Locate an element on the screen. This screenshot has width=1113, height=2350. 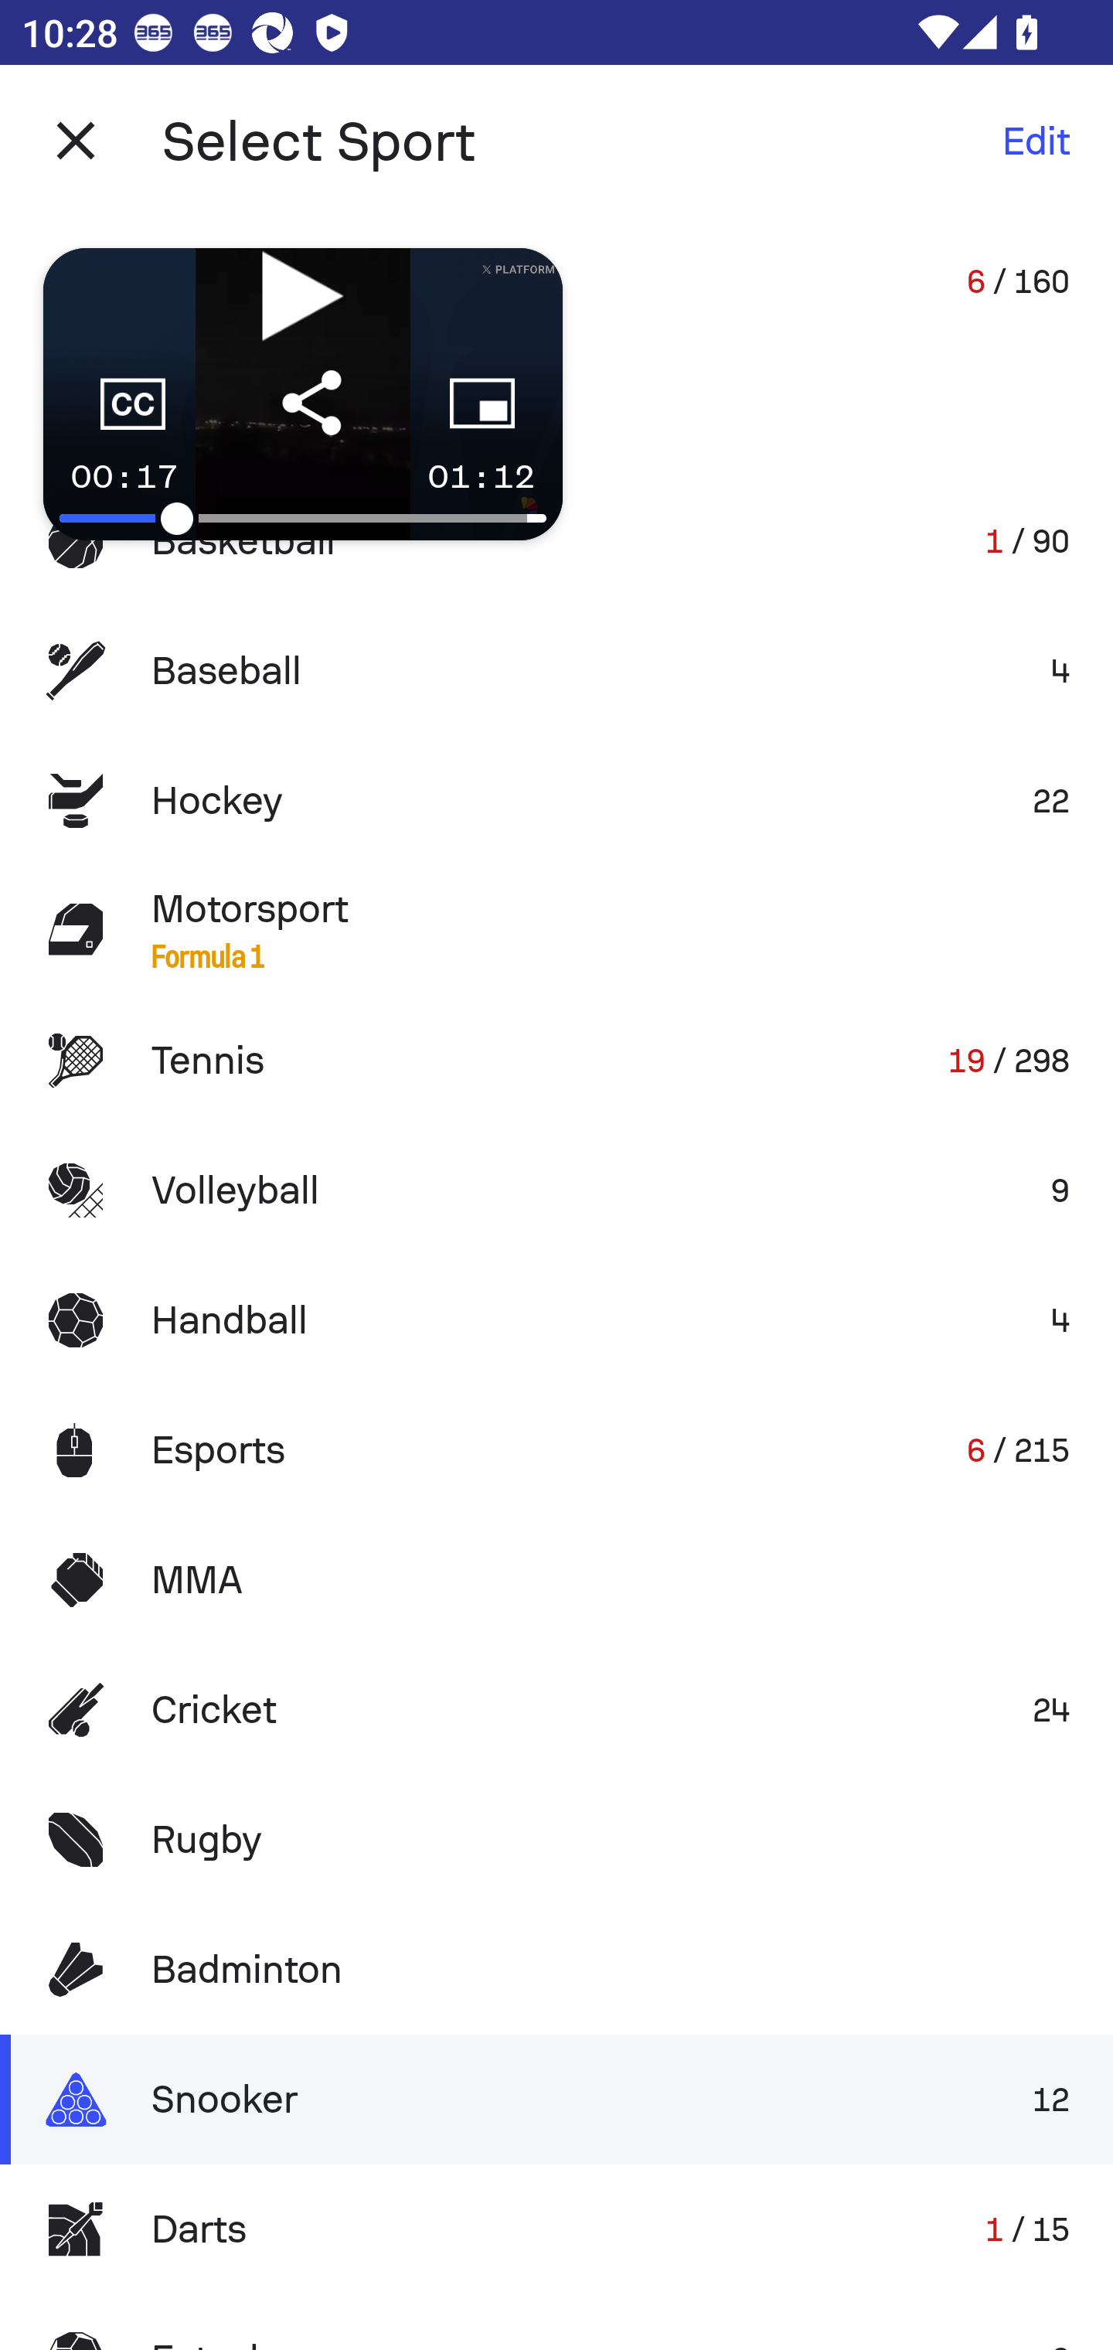
Rugby is located at coordinates (556, 1840).